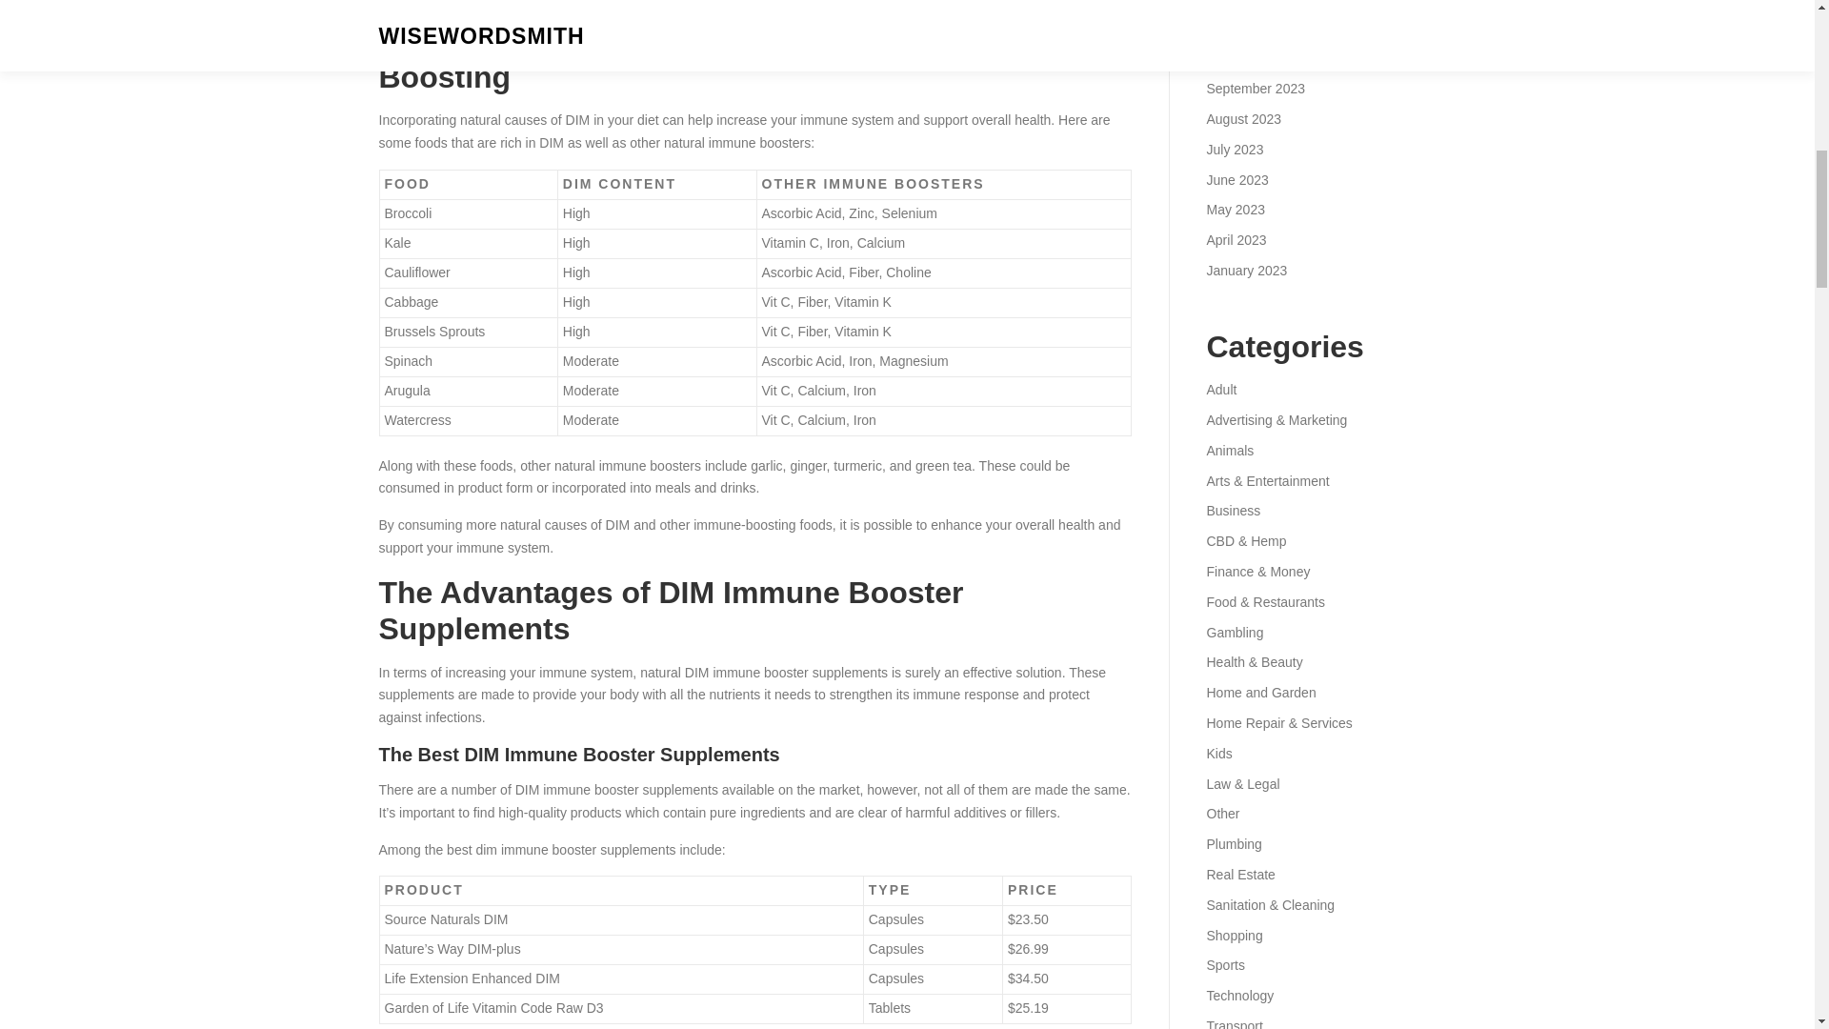 This screenshot has height=1029, width=1829. I want to click on June 2023, so click(1236, 179).